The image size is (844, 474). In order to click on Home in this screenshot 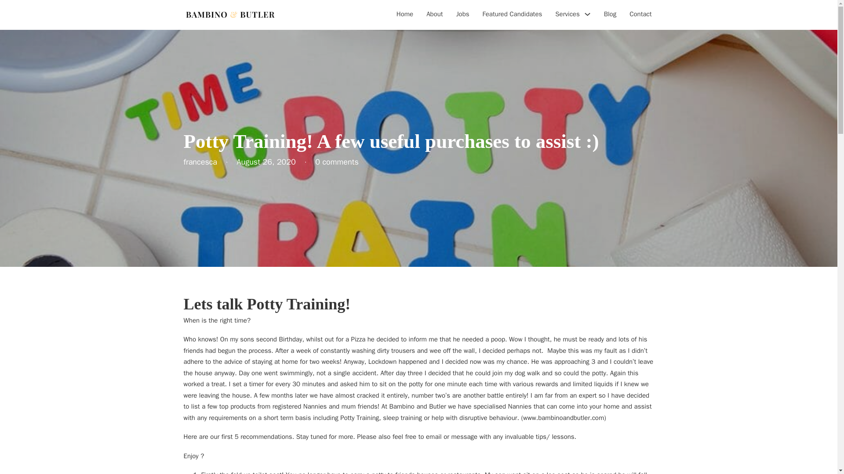, I will do `click(405, 15)`.